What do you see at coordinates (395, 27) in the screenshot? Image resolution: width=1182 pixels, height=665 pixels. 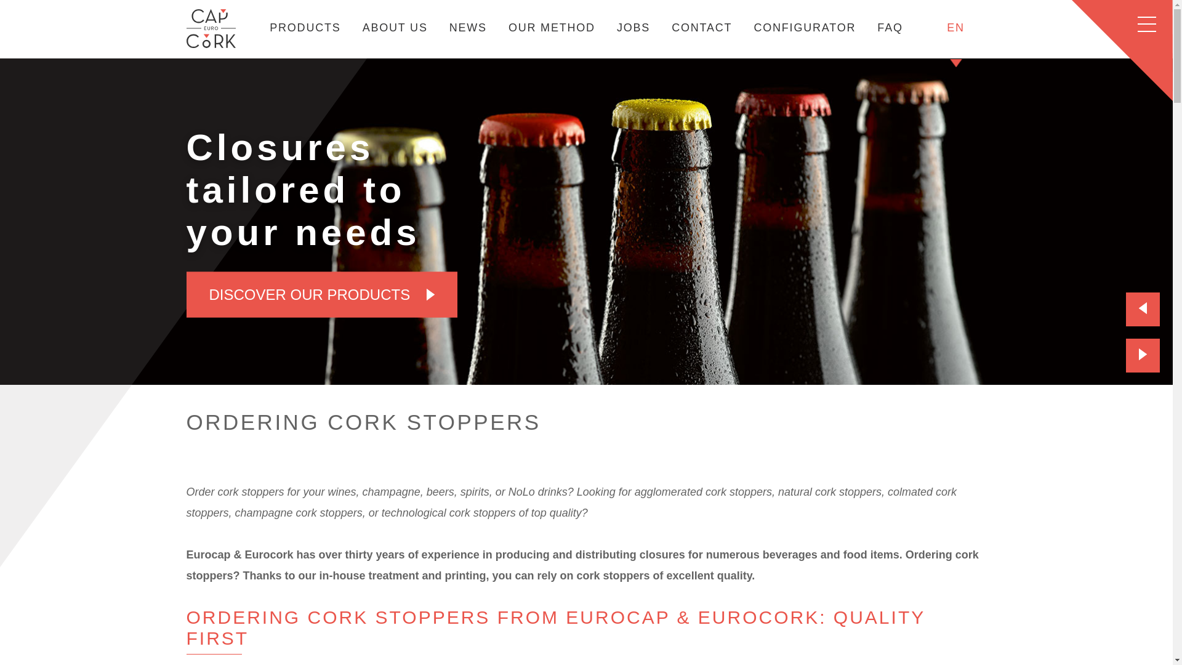 I see `ABOUT US` at bounding box center [395, 27].